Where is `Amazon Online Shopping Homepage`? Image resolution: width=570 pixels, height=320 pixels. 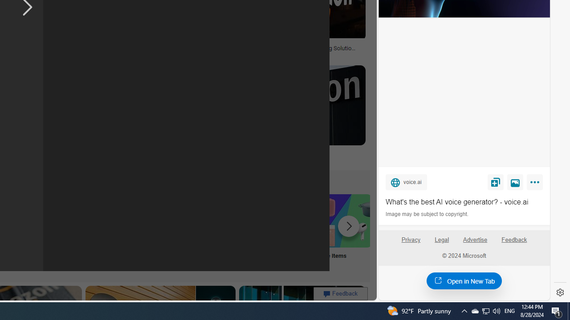 Amazon Online Shopping Homepage is located at coordinates (110, 220).